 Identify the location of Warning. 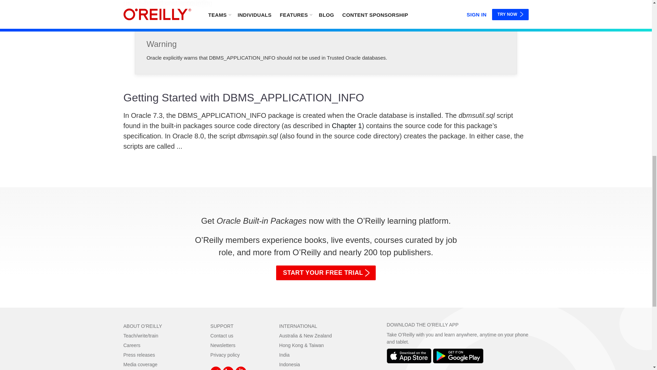
(326, 47).